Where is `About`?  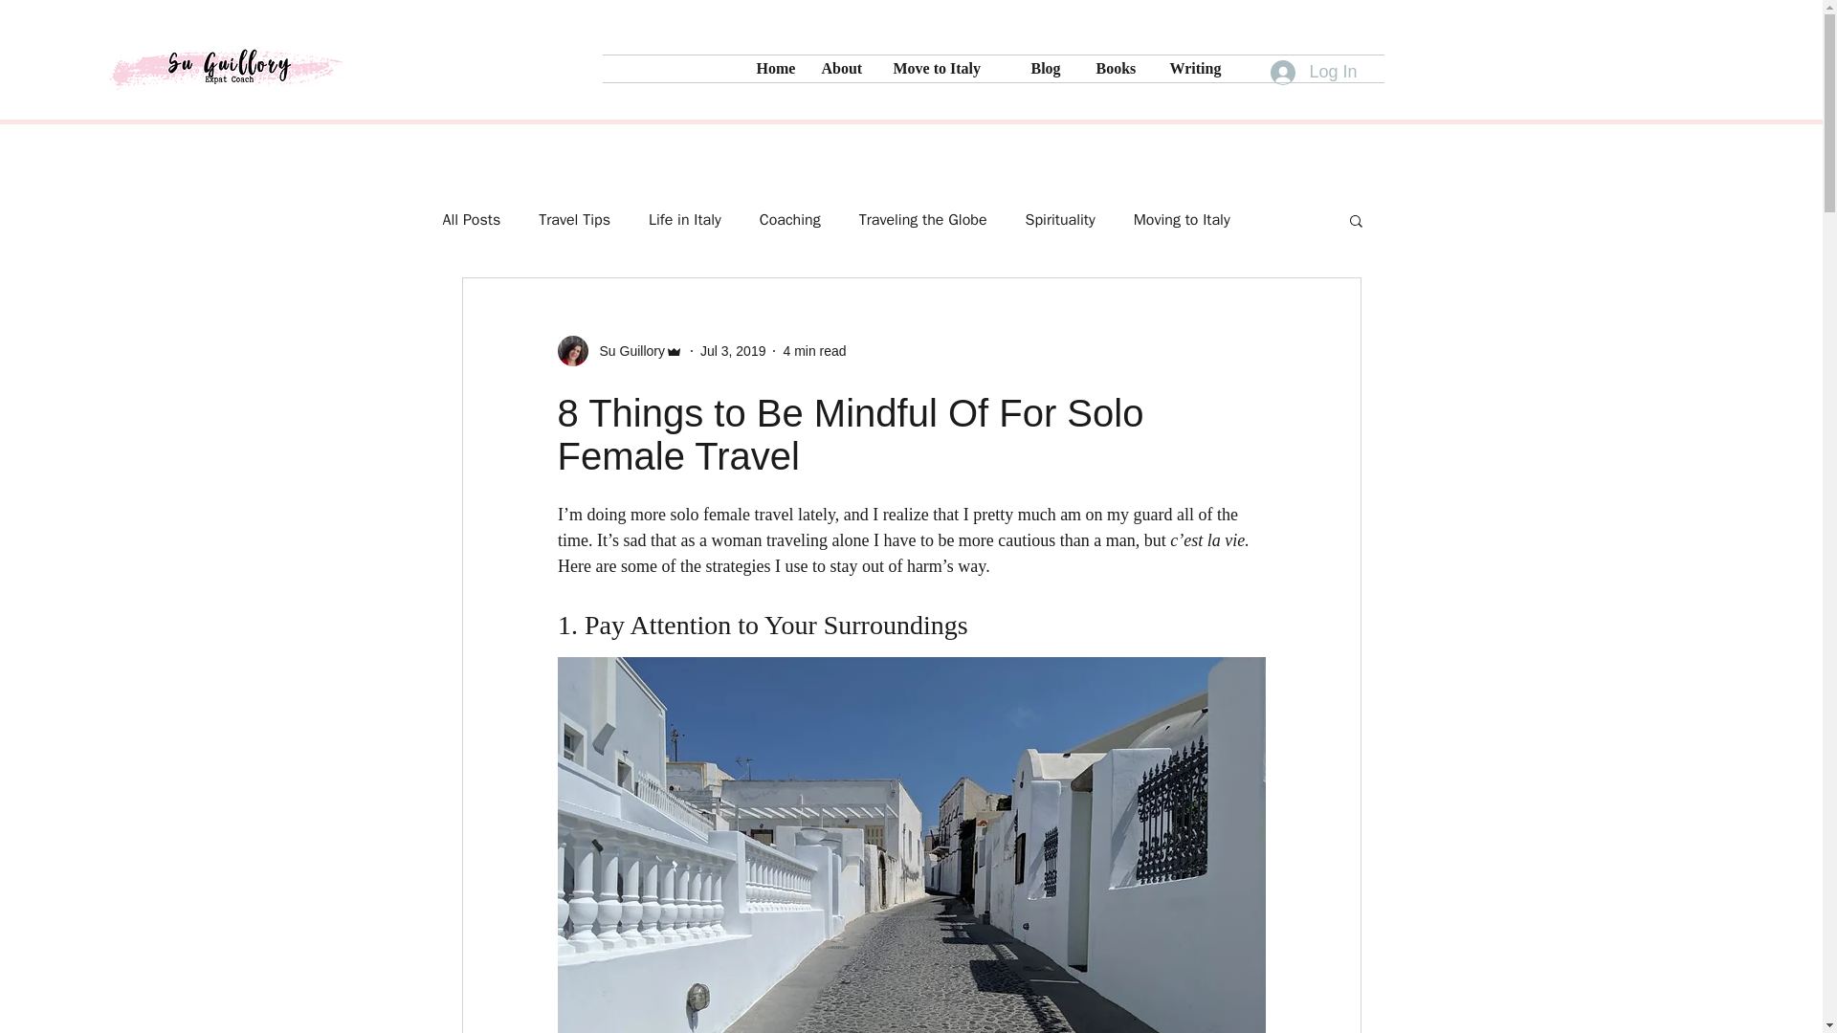
About is located at coordinates (844, 69).